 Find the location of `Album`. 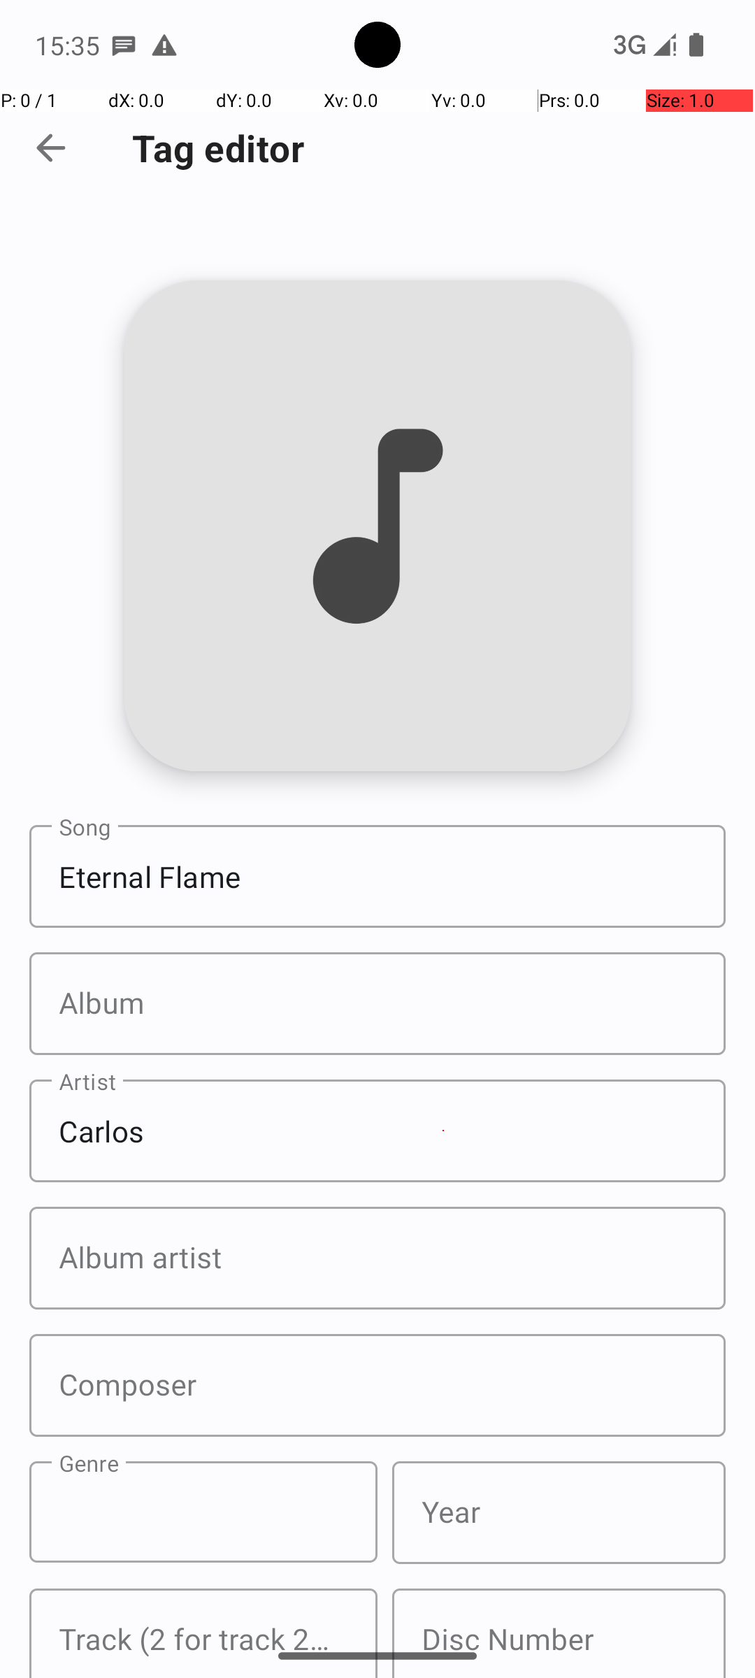

Album is located at coordinates (377, 1004).